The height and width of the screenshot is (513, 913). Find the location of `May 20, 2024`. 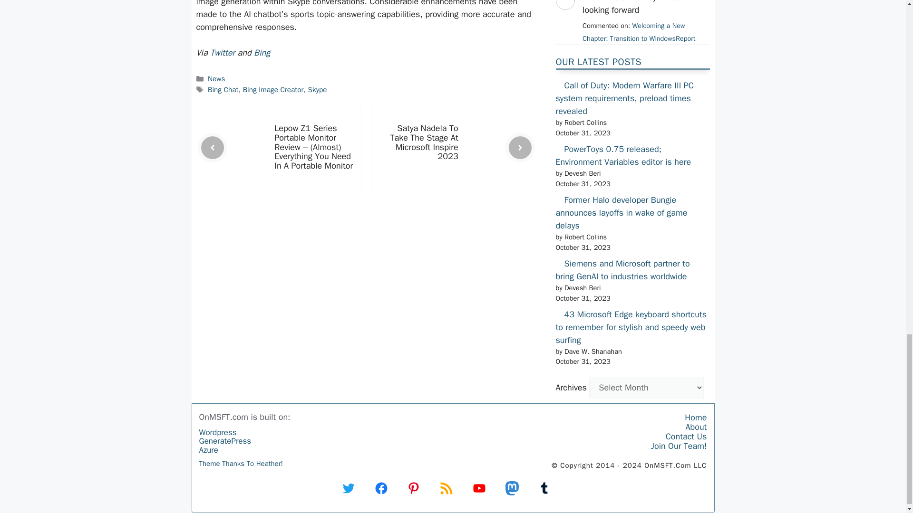

May 20, 2024 is located at coordinates (638, 32).